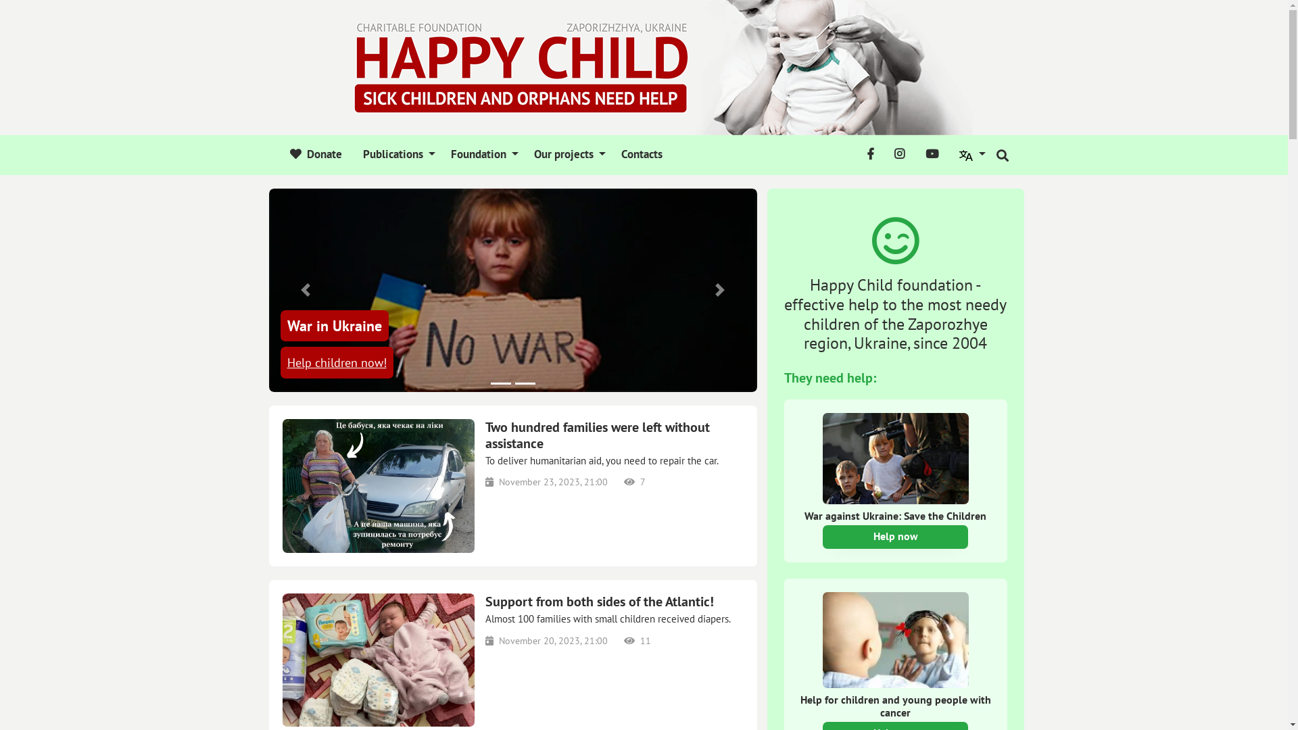  I want to click on War against Ukraine: Save the Children, so click(896, 527).